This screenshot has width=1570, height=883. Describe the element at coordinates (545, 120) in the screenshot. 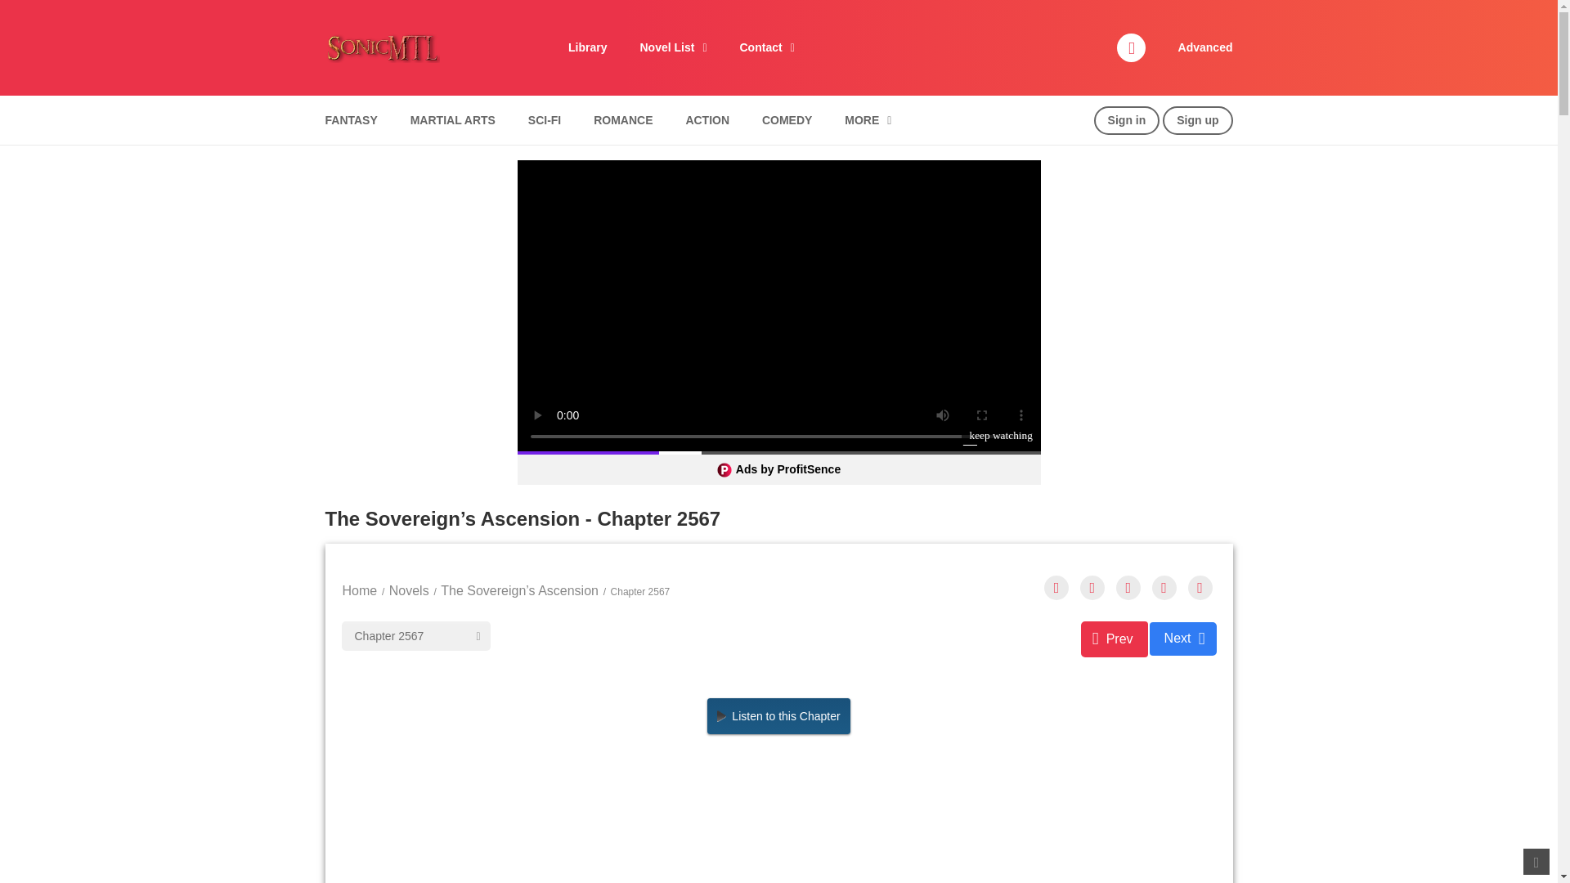

I see `SCI-FI` at that location.